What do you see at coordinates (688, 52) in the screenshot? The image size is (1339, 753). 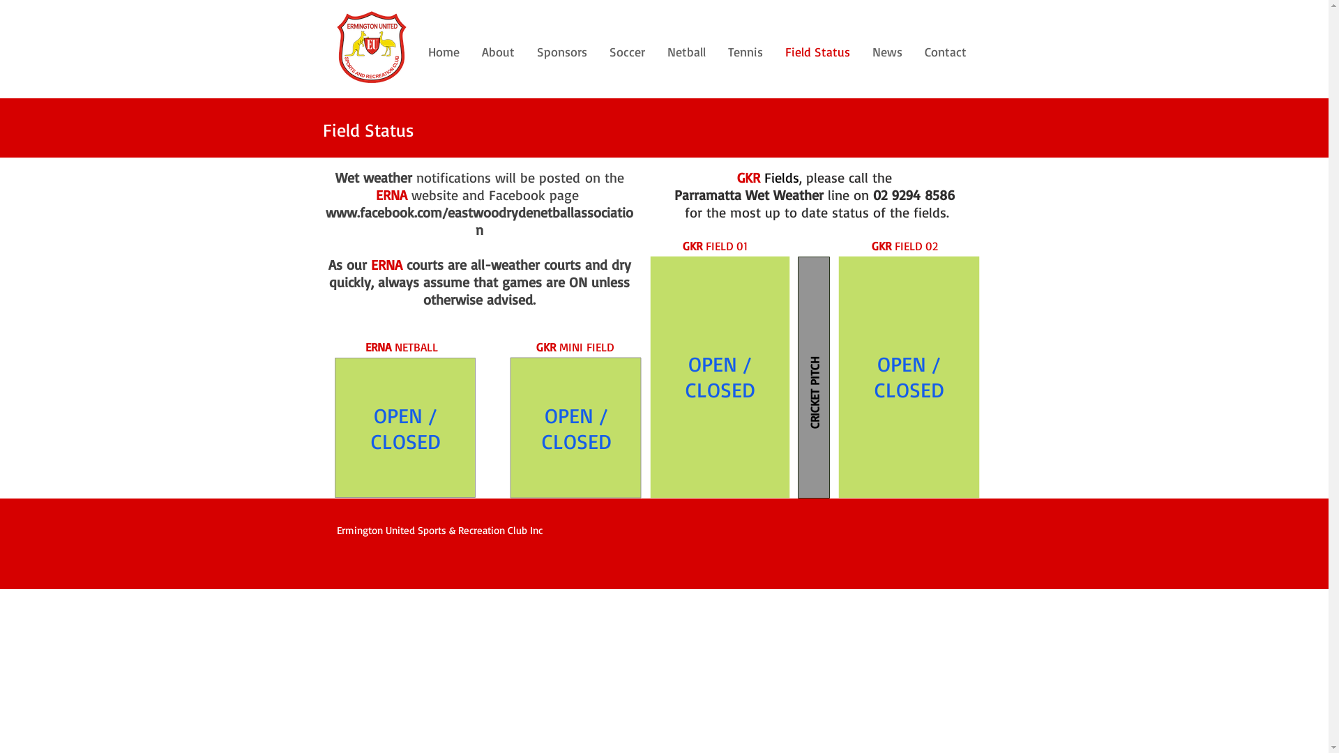 I see `Netball` at bounding box center [688, 52].